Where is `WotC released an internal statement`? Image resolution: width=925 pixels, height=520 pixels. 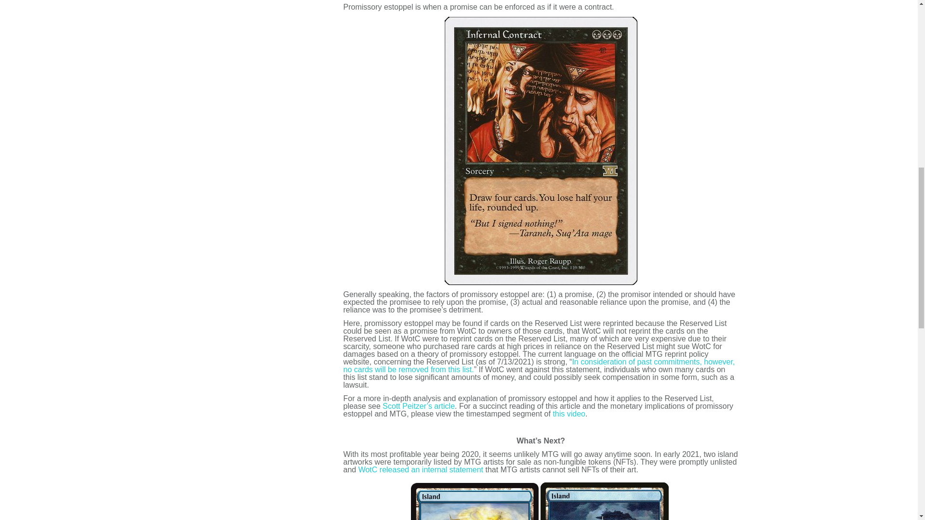 WotC released an internal statement is located at coordinates (421, 469).